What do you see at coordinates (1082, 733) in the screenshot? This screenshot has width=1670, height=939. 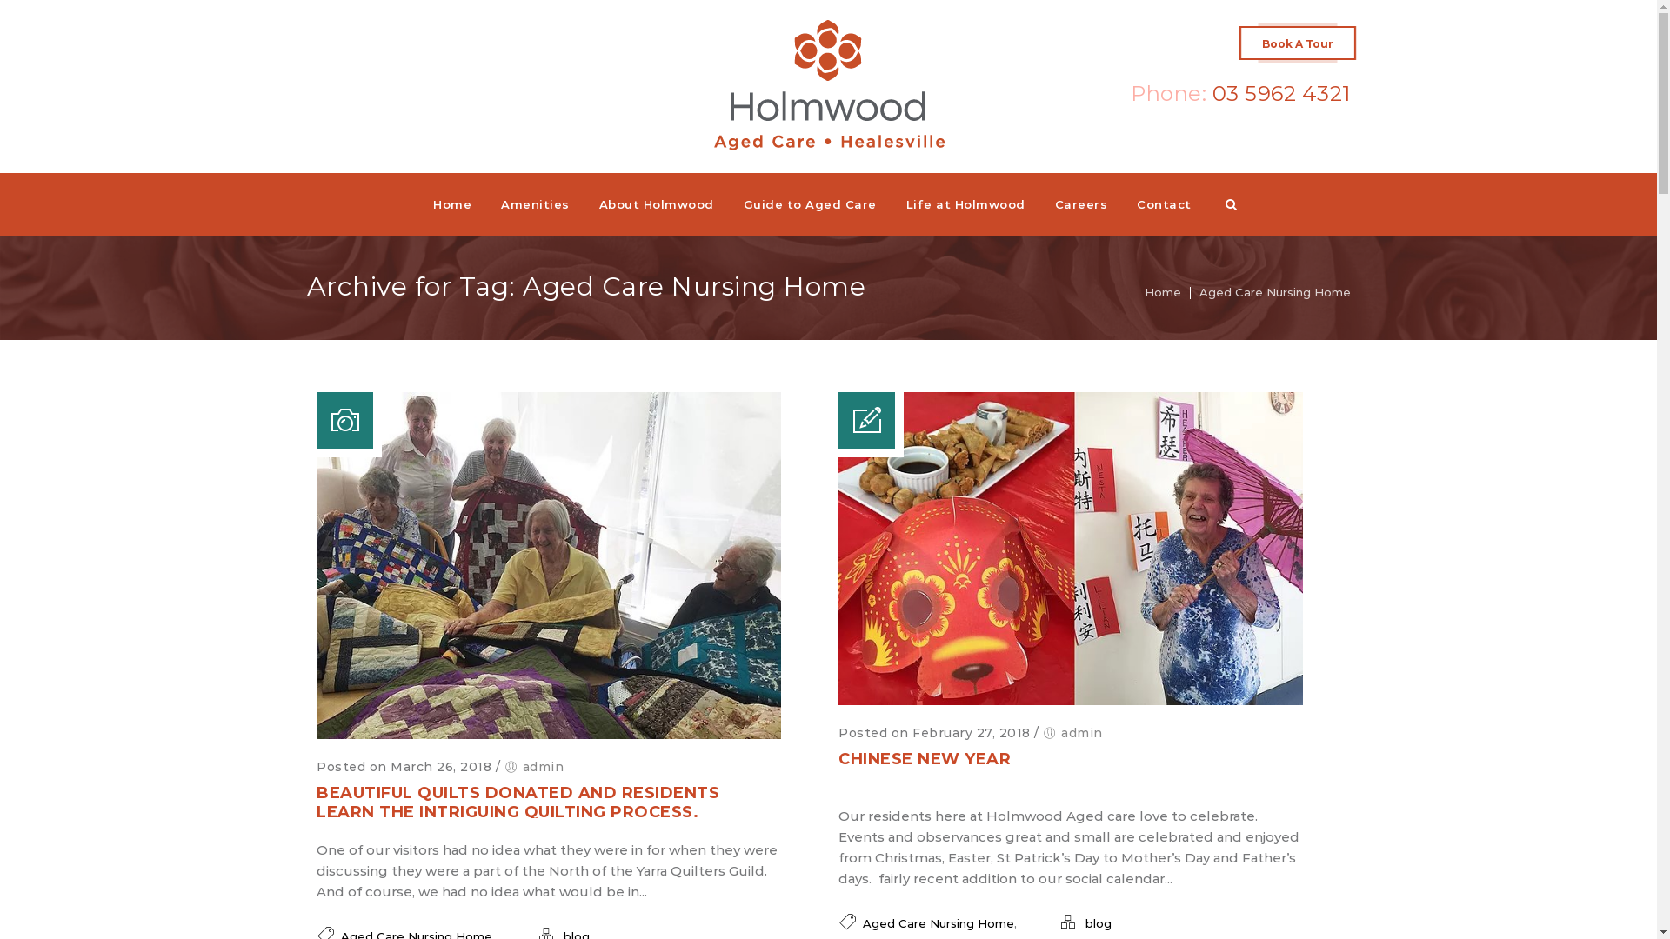 I see `admin` at bounding box center [1082, 733].